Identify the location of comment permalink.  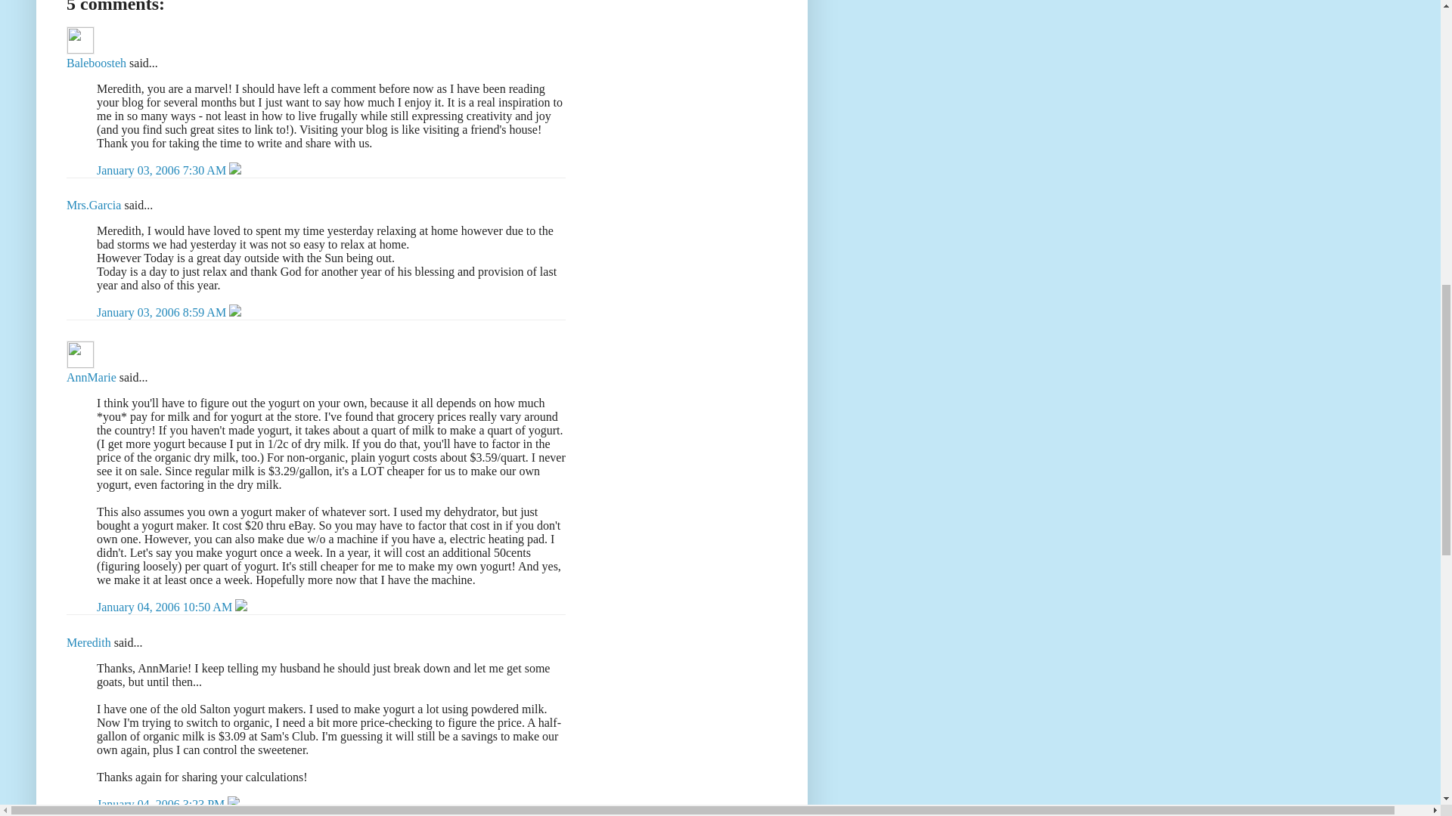
(163, 313).